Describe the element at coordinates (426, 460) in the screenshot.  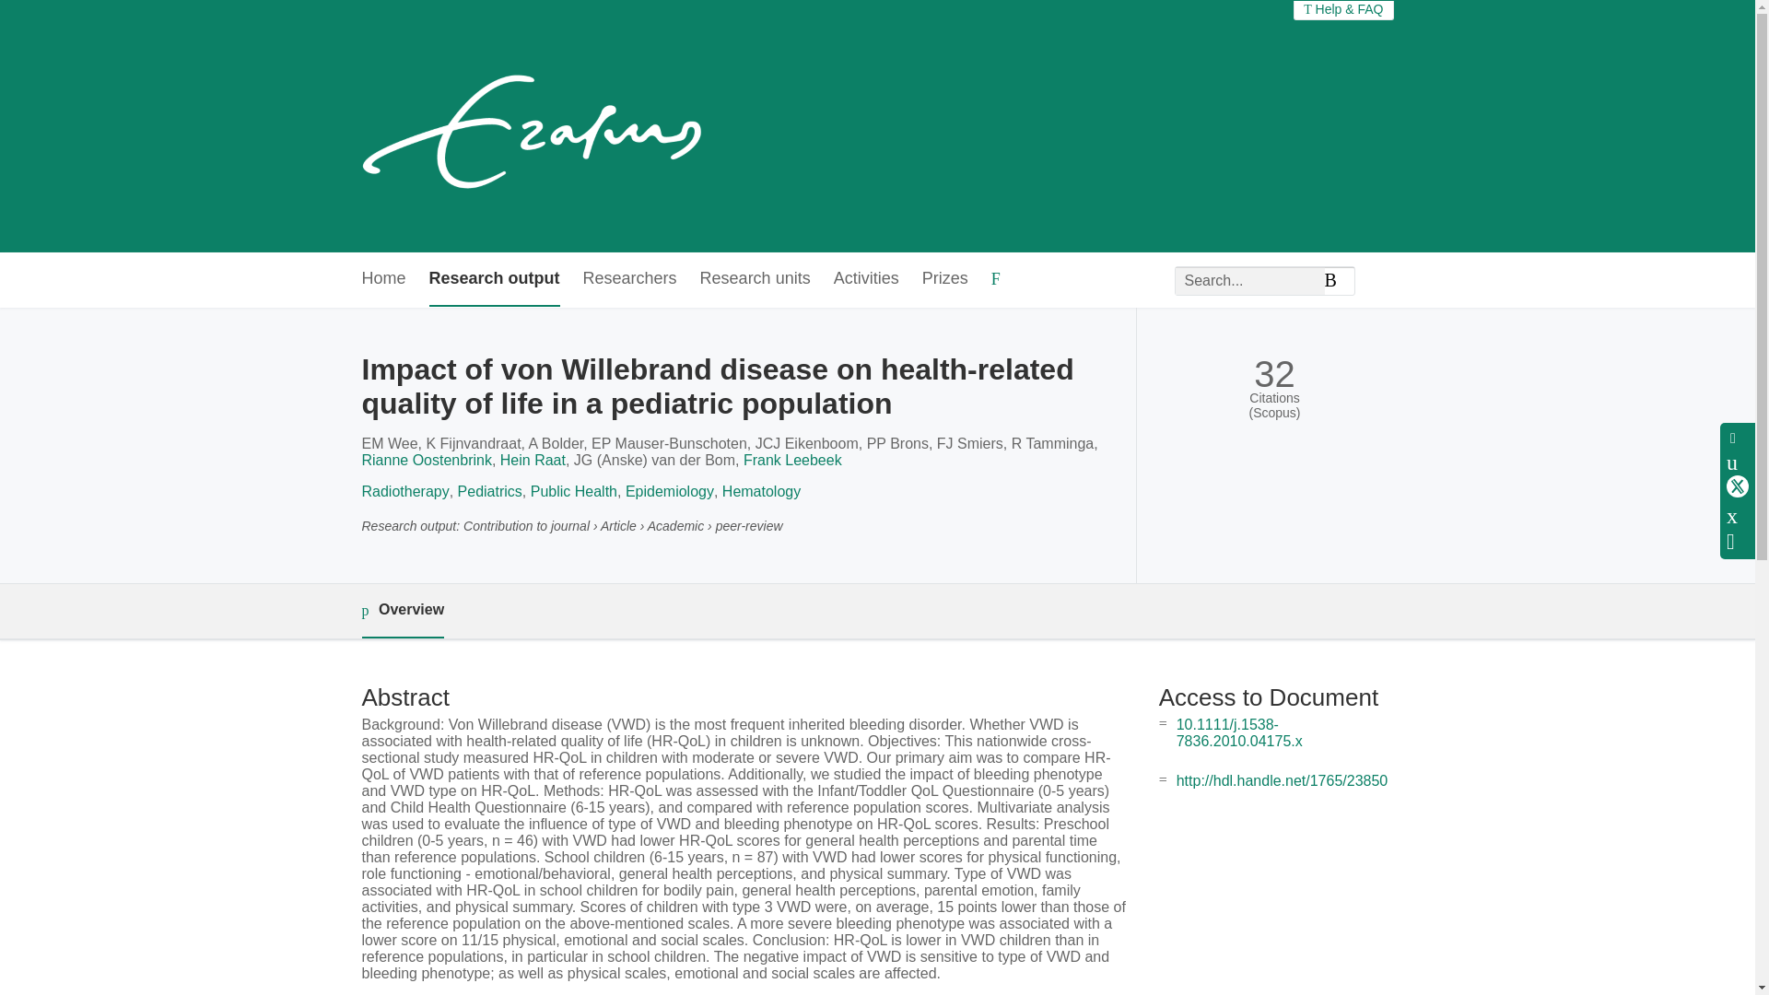
I see `Rianne Oostenbrink` at that location.